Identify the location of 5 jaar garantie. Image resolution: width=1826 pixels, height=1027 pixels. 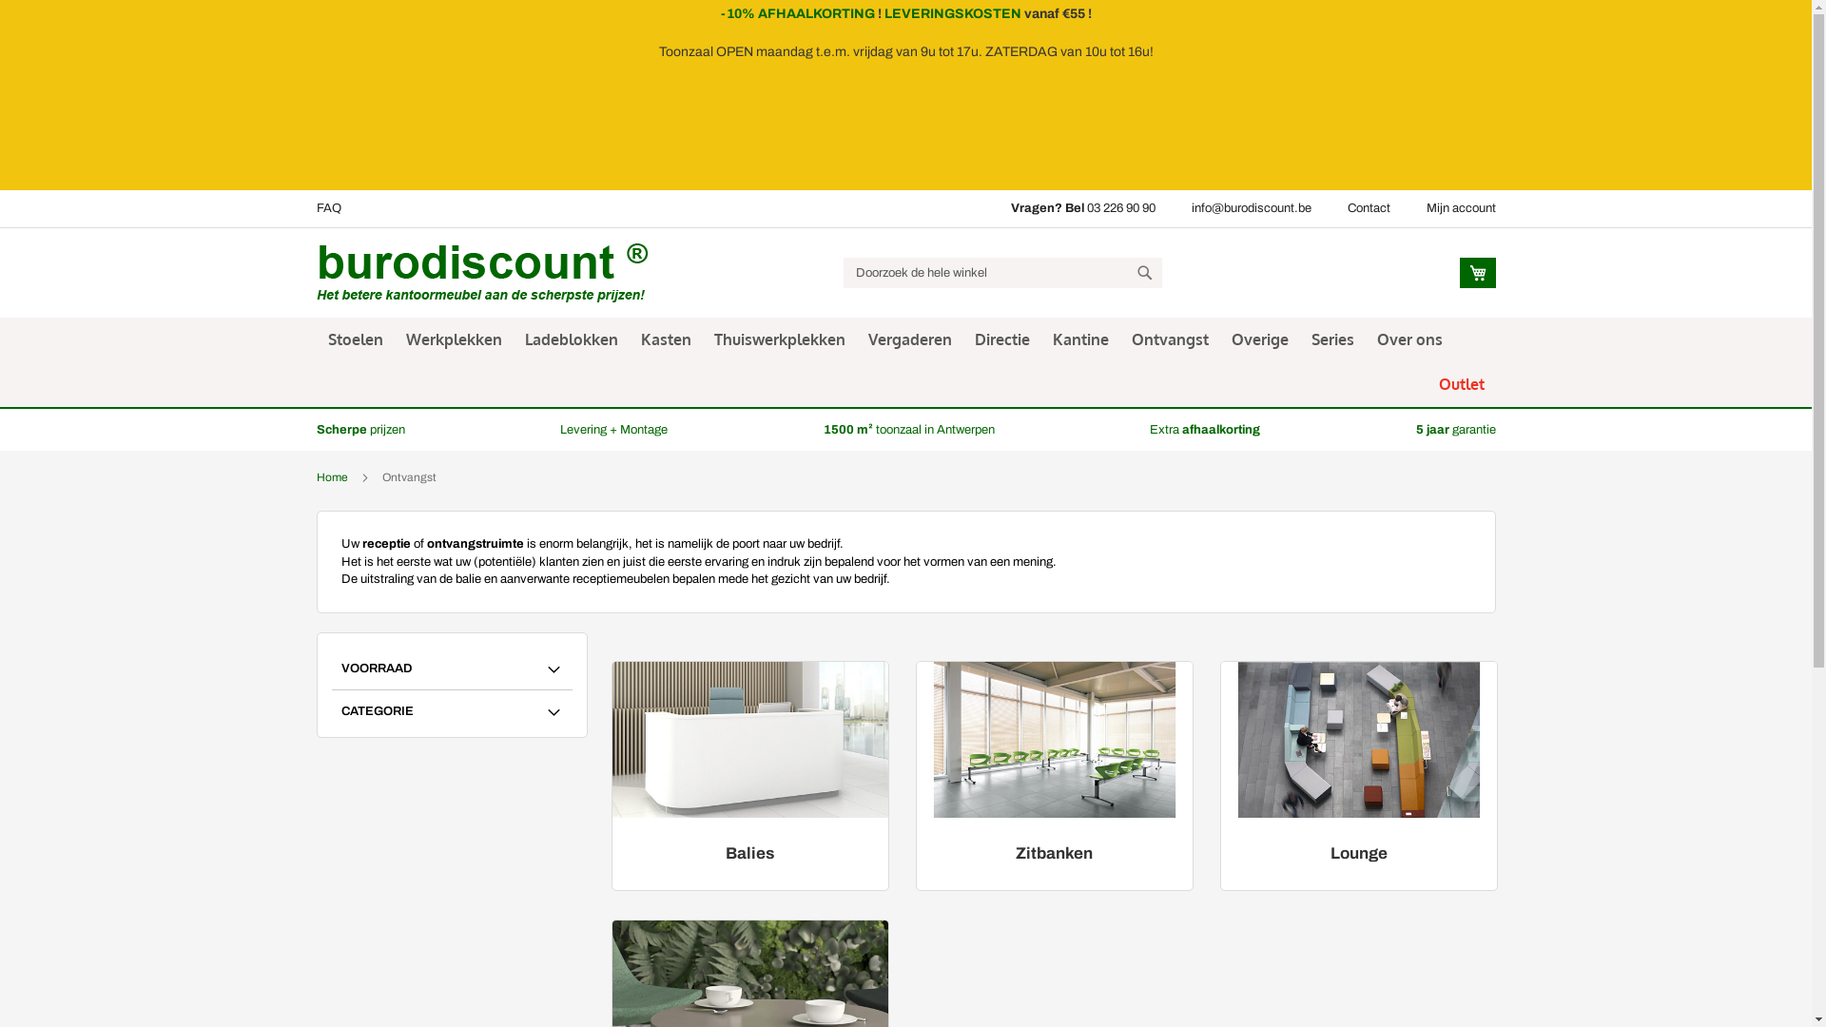
(1455, 430).